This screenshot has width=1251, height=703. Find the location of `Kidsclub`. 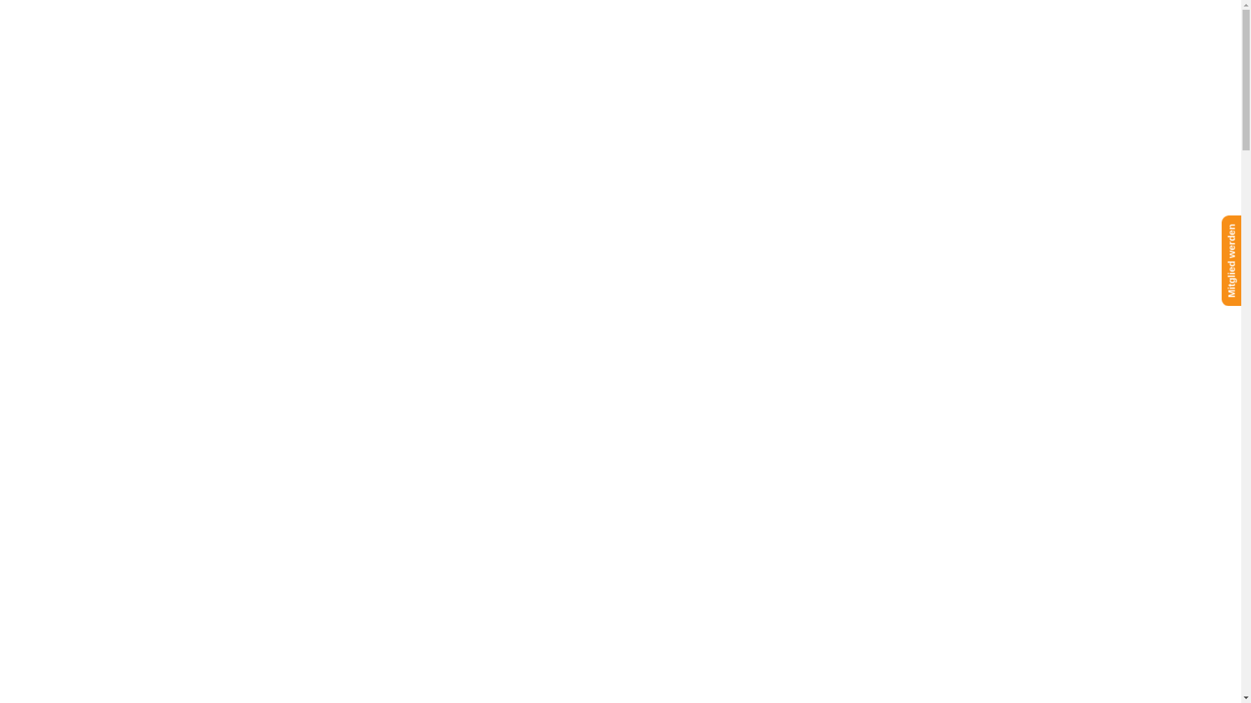

Kidsclub is located at coordinates (63, 250).